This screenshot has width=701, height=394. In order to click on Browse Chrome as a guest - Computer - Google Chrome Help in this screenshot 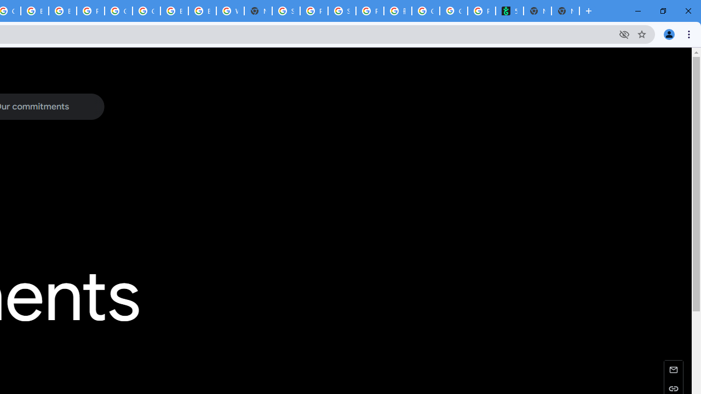, I will do `click(35, 11)`.